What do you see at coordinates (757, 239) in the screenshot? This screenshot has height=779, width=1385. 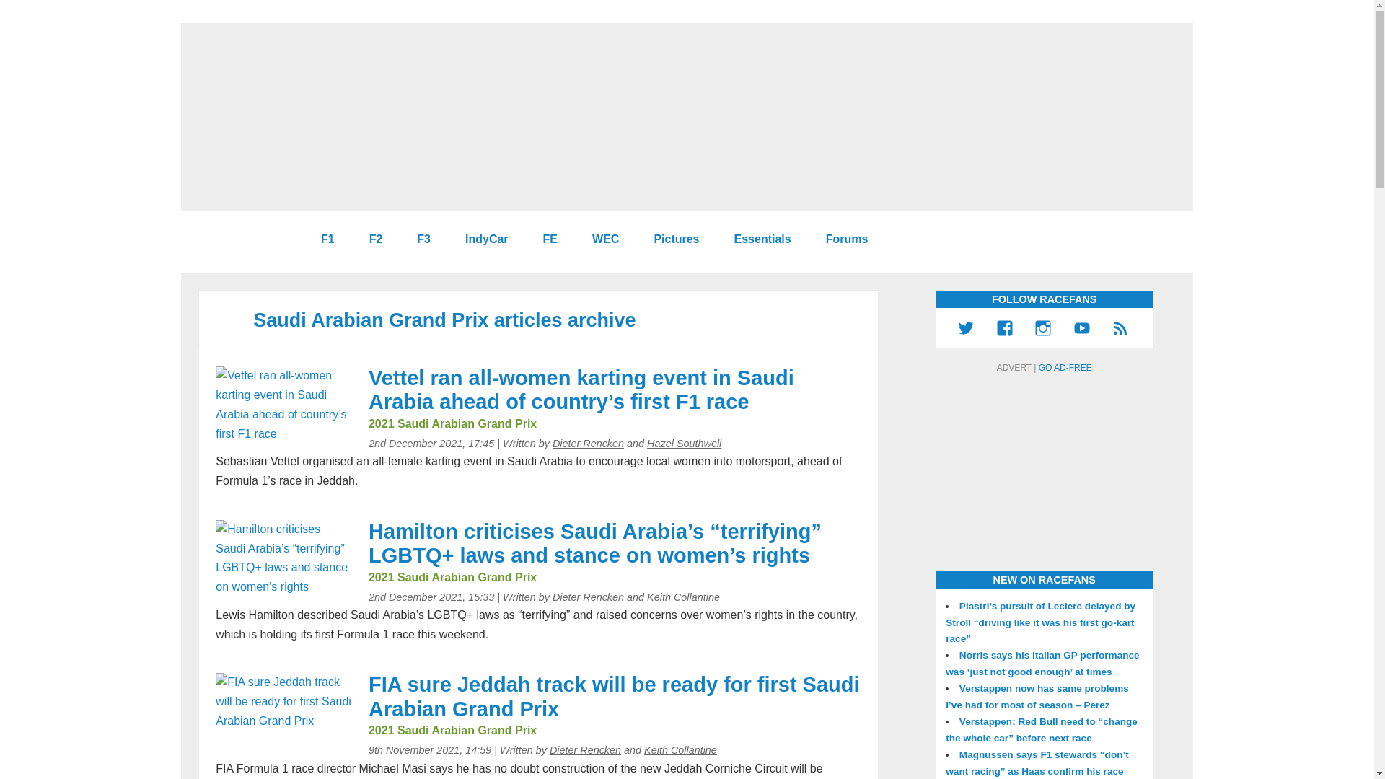 I see `Essentials` at bounding box center [757, 239].